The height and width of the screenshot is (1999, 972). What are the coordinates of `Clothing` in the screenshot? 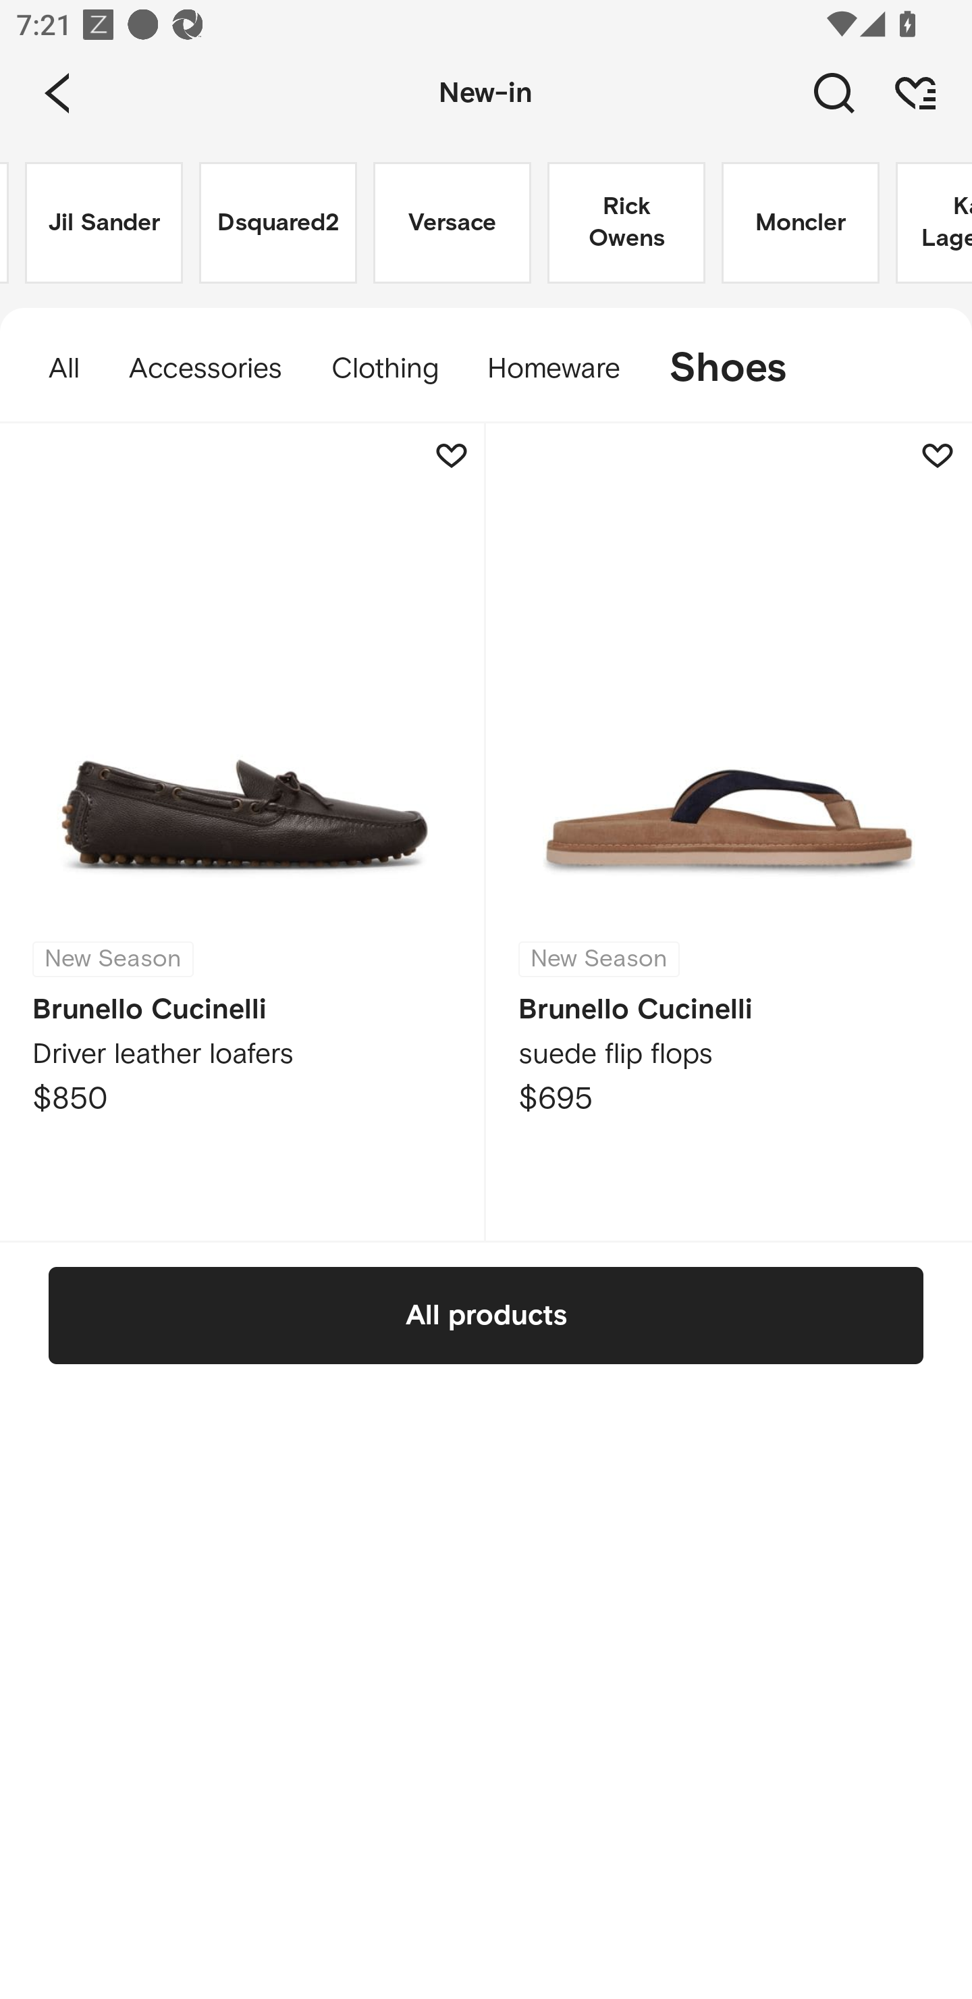 It's located at (384, 369).